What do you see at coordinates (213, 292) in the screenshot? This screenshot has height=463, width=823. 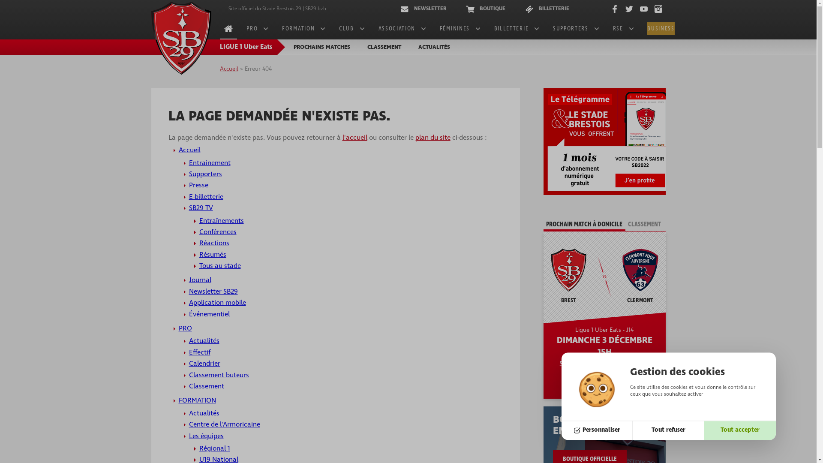 I see `Newsletter SB29` at bounding box center [213, 292].